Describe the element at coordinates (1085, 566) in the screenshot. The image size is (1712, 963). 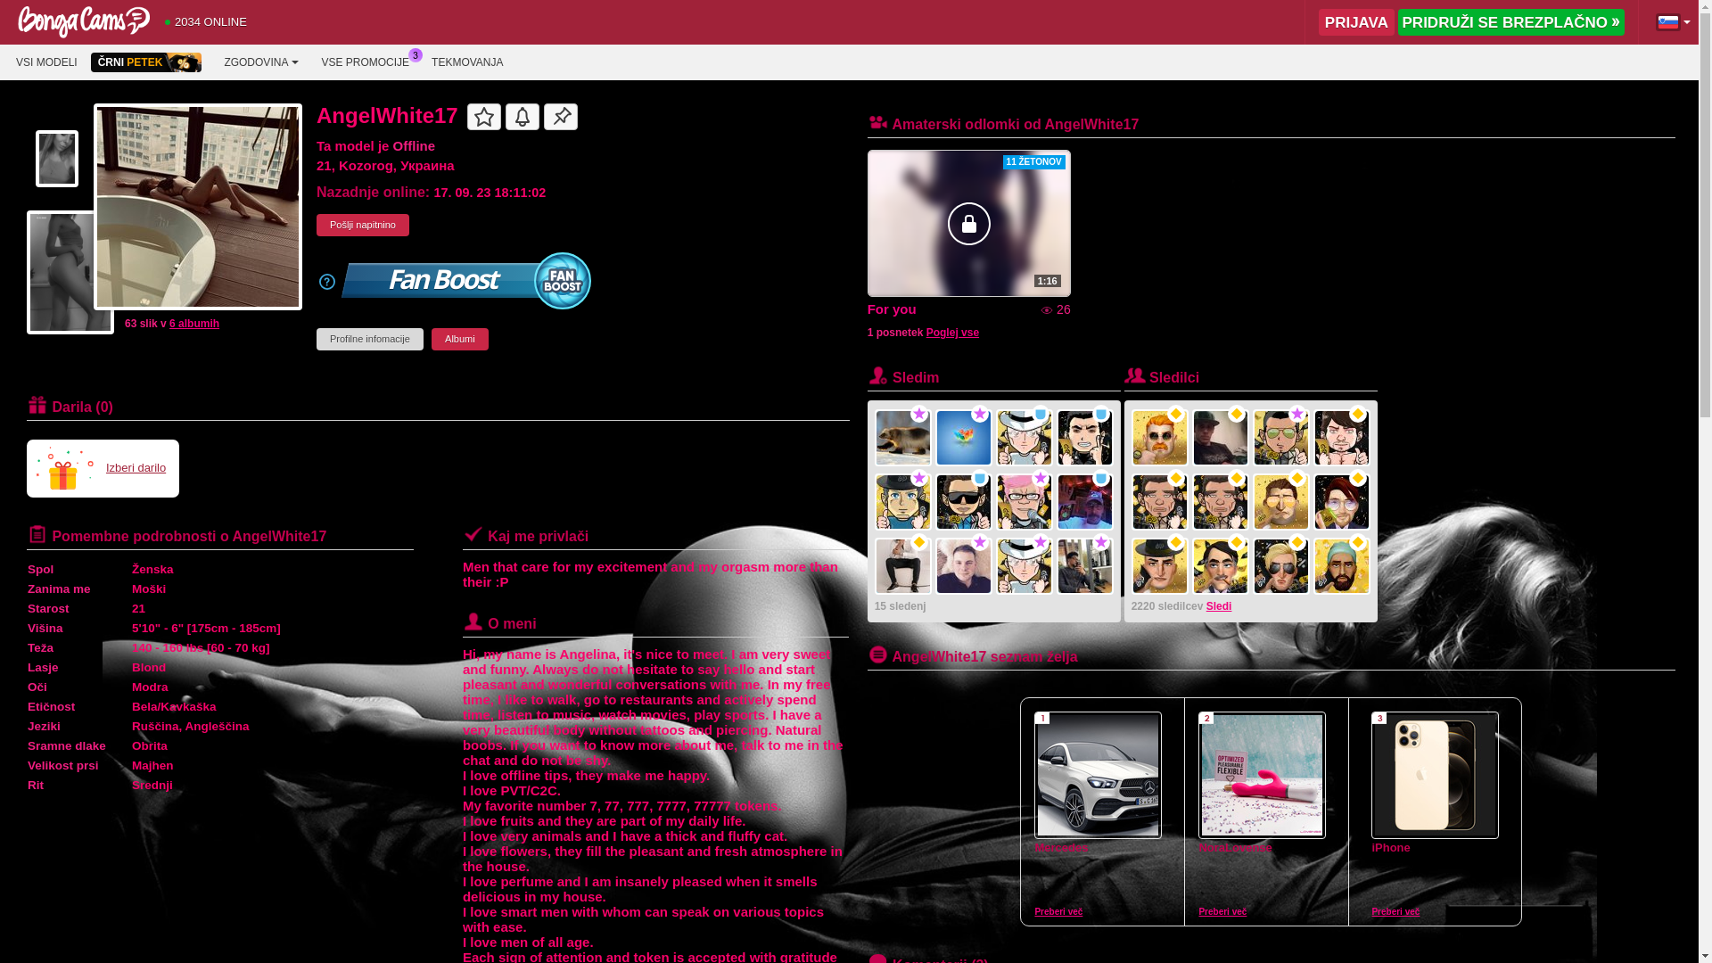
I see `marceloleck` at that location.